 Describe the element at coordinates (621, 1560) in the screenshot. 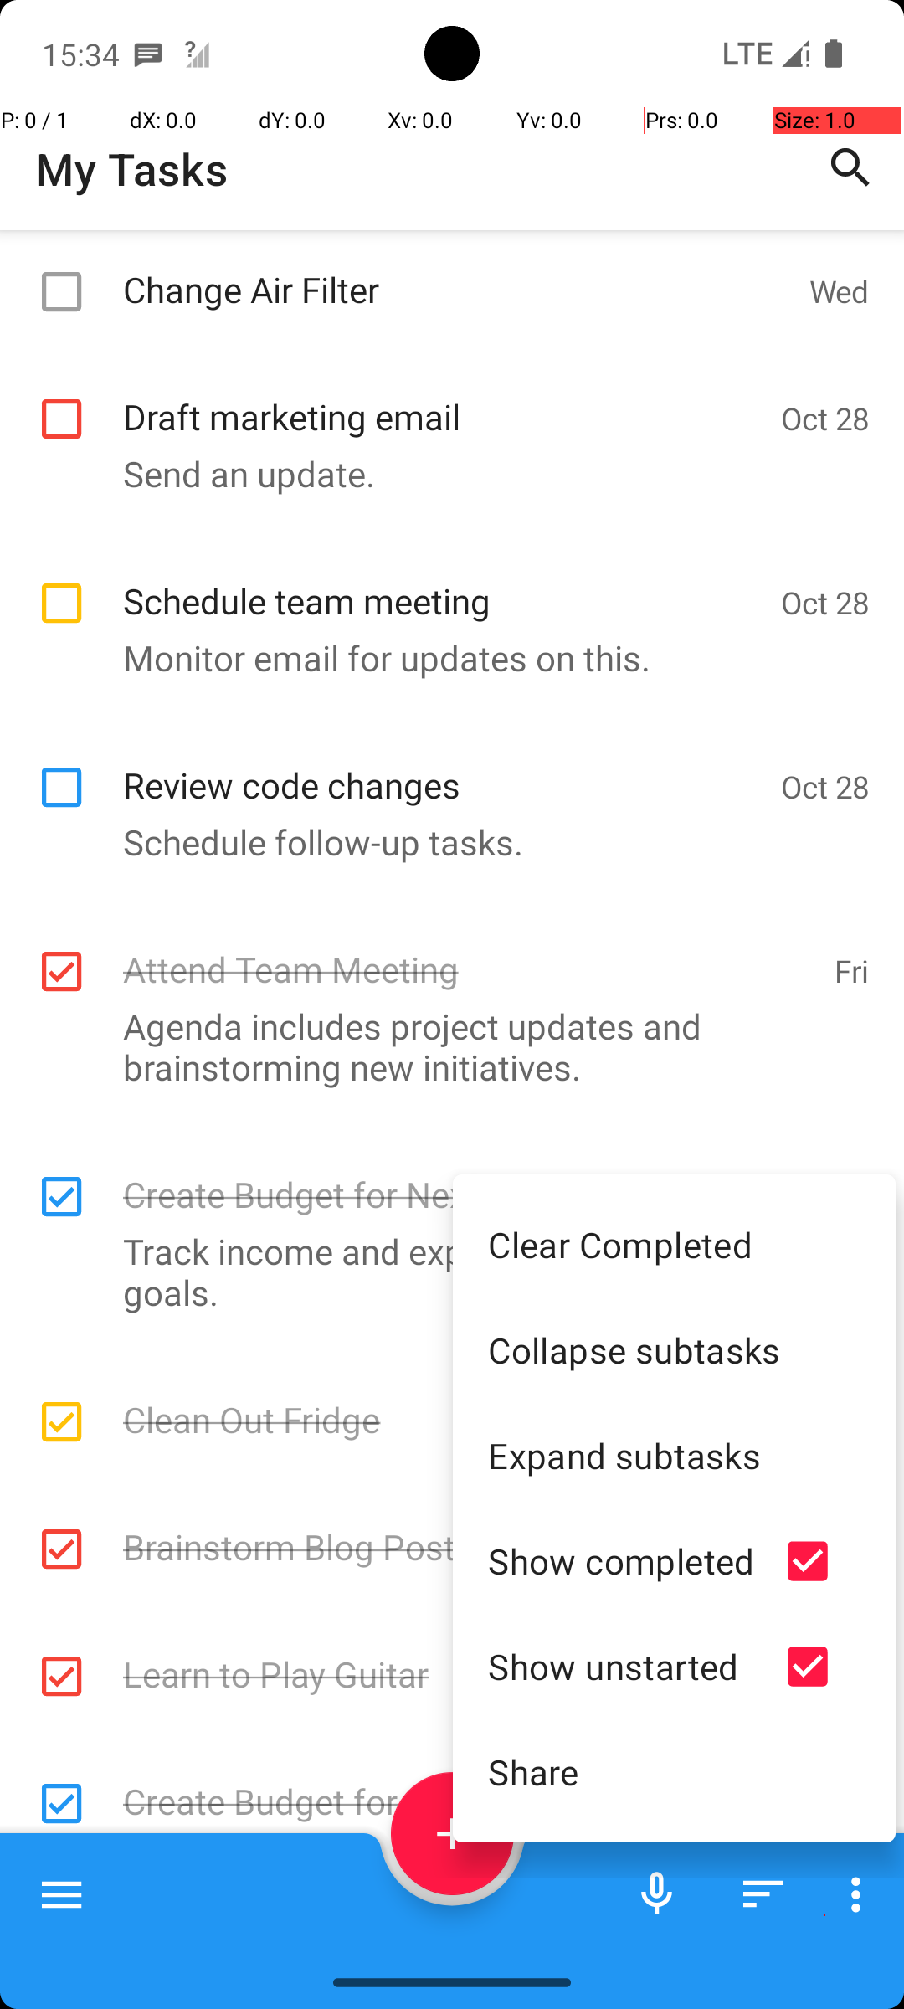

I see `Show completed` at that location.